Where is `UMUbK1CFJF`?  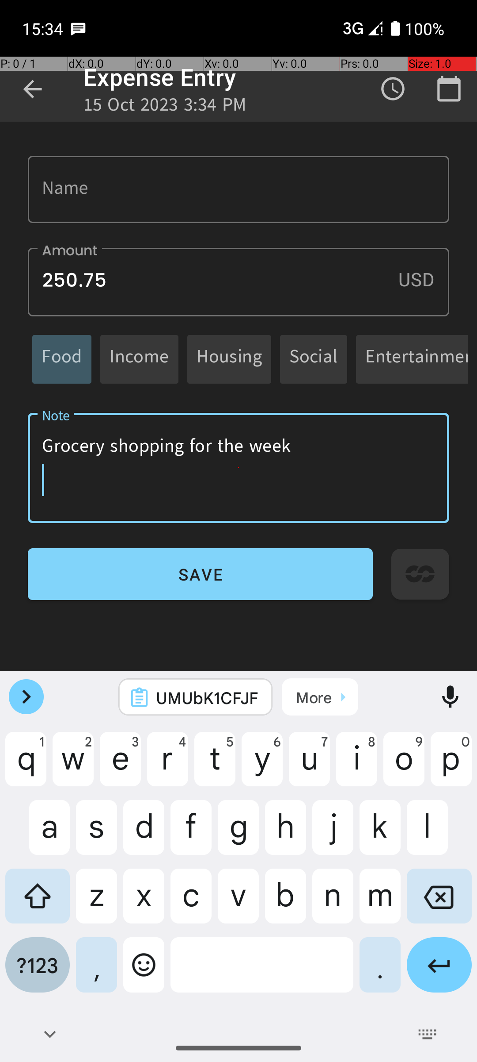 UMUbK1CFJF is located at coordinates (207, 697).